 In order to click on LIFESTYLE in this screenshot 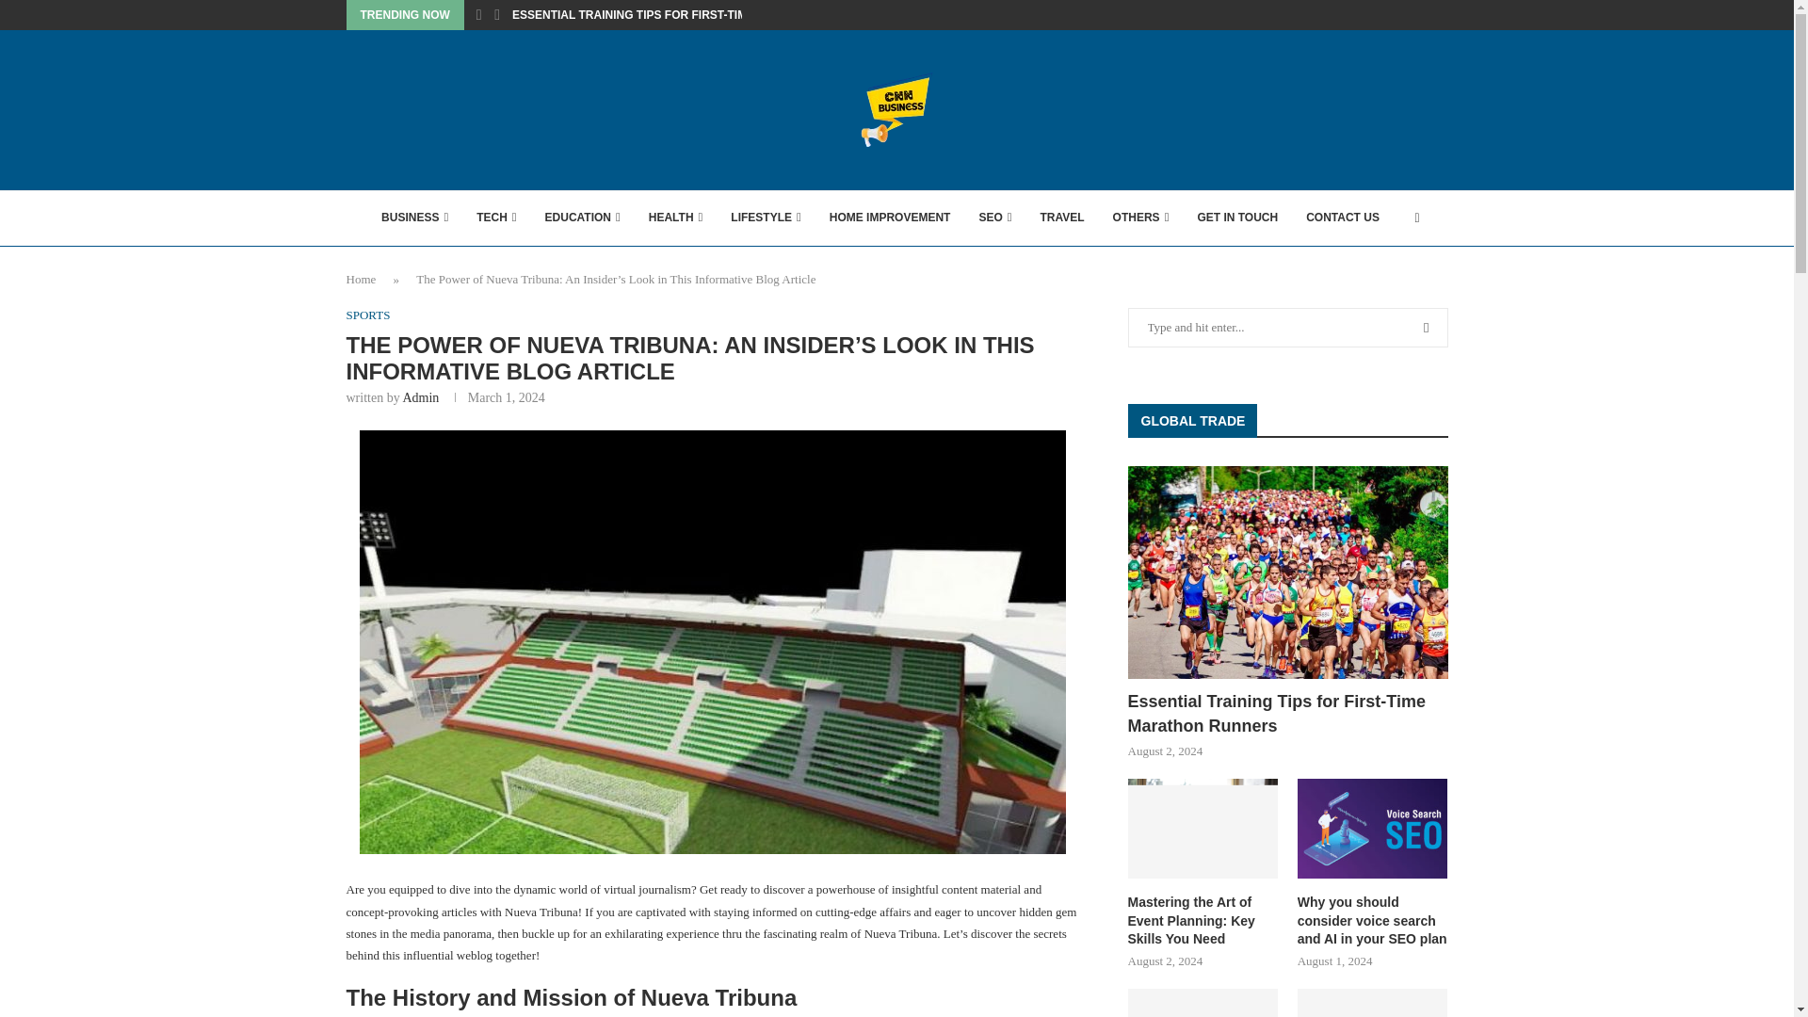, I will do `click(765, 218)`.